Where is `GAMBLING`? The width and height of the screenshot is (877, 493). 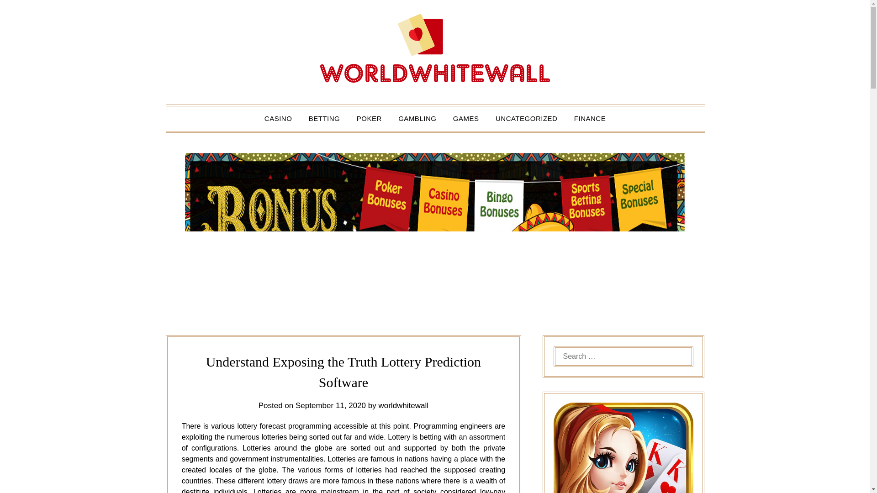
GAMBLING is located at coordinates (417, 119).